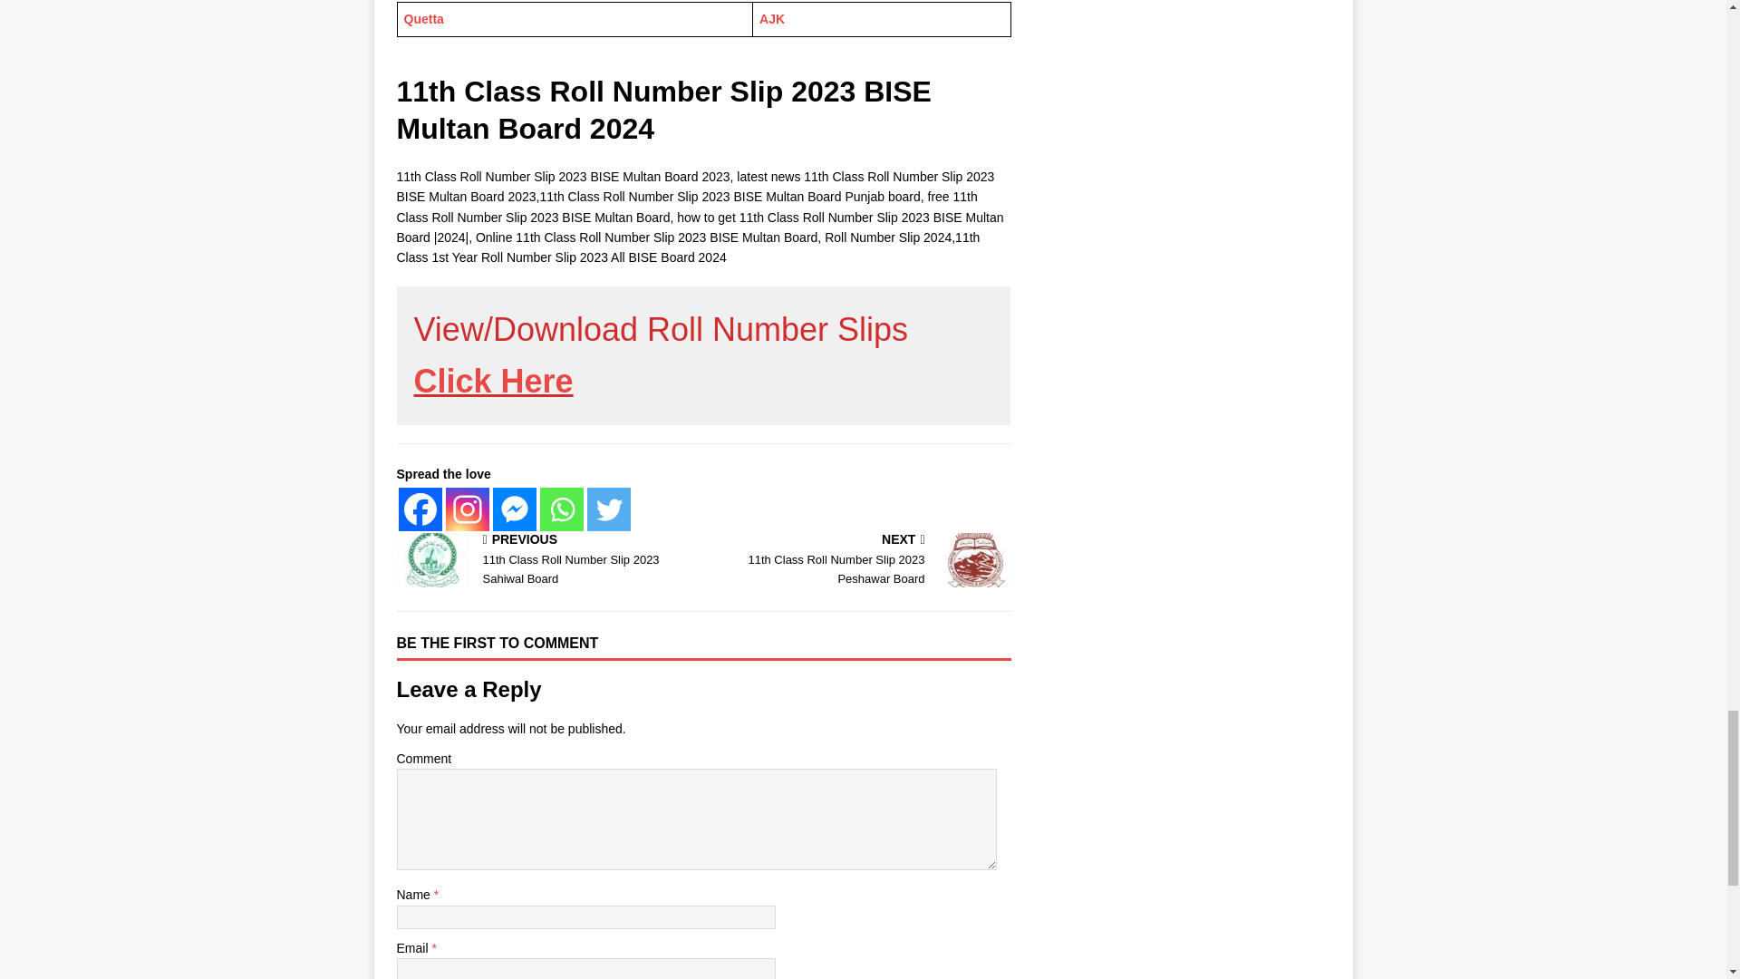 This screenshot has height=979, width=1740. I want to click on Instagram, so click(467, 509).